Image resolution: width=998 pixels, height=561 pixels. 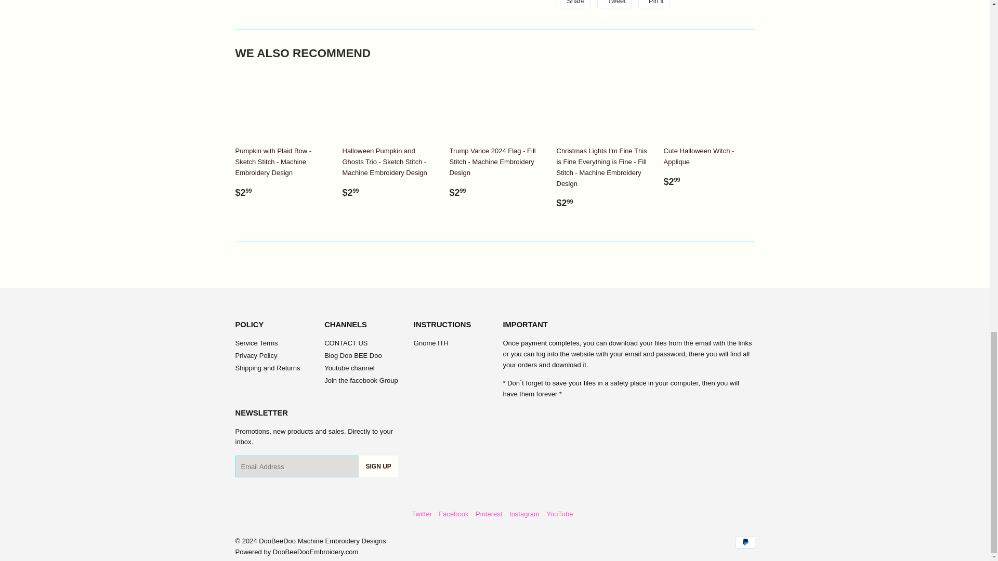 What do you see at coordinates (613, 4) in the screenshot?
I see `Tweet on Twitter` at bounding box center [613, 4].